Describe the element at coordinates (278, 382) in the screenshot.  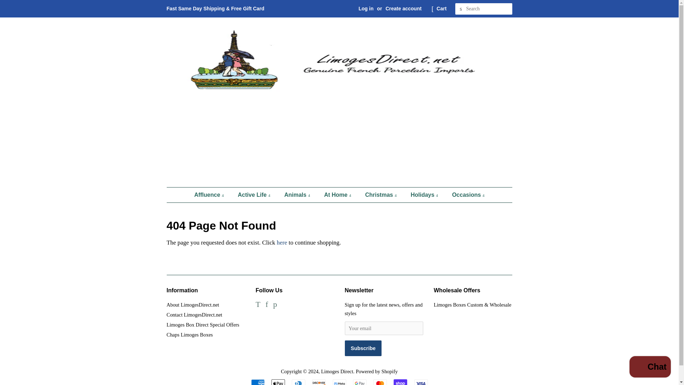
I see `Apple Pay` at that location.